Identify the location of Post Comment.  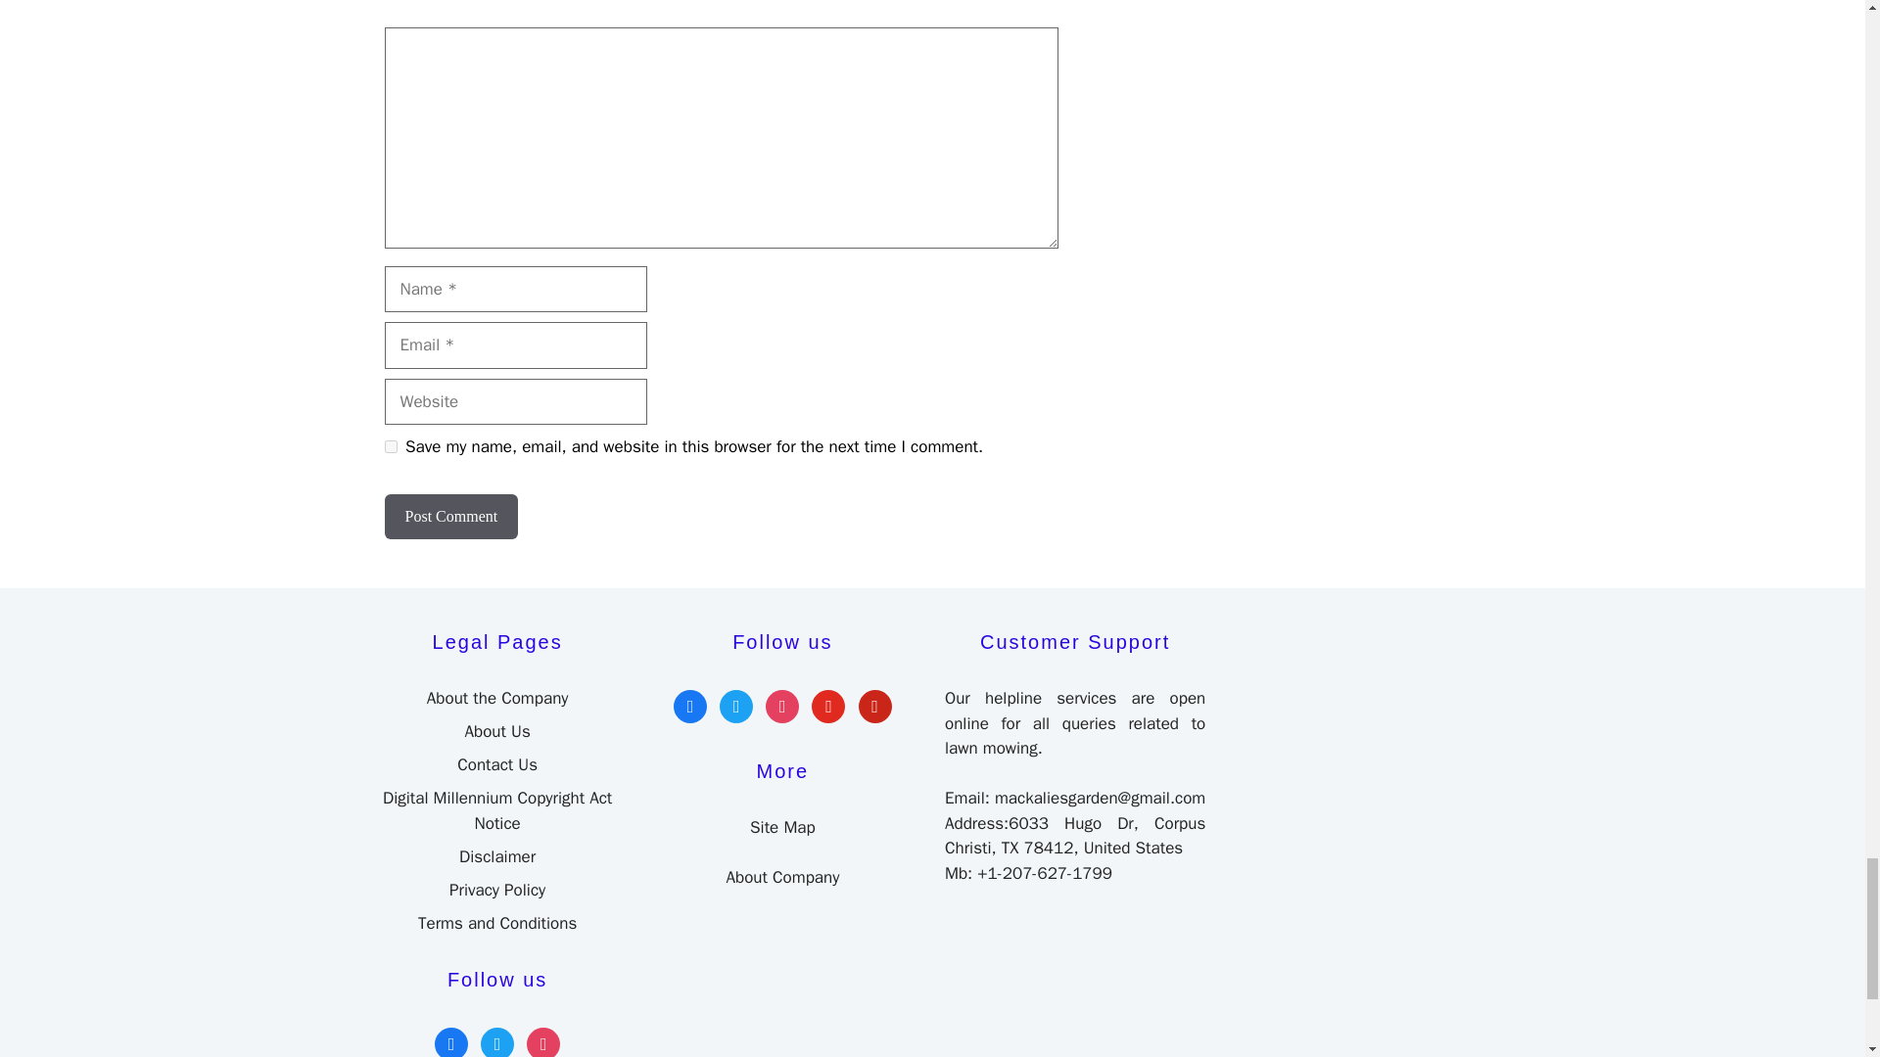
(450, 517).